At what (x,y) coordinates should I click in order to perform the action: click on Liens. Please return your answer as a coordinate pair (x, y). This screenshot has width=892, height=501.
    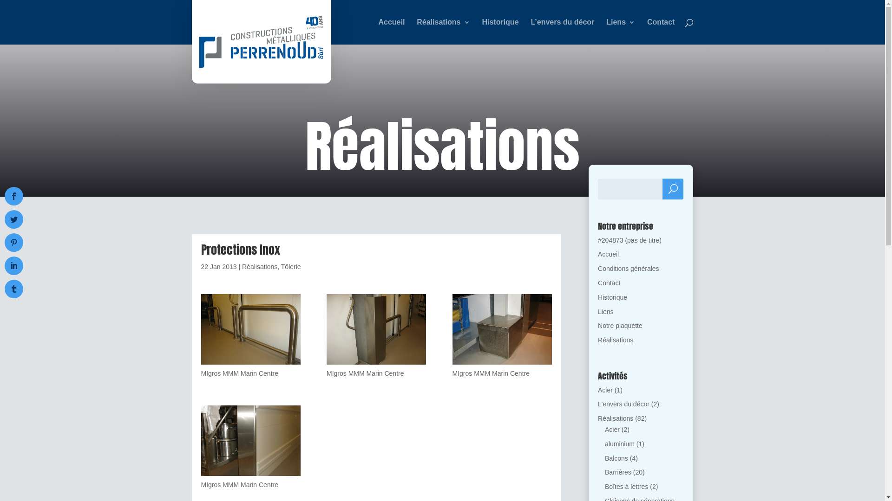
    Looking at the image, I should click on (606, 312).